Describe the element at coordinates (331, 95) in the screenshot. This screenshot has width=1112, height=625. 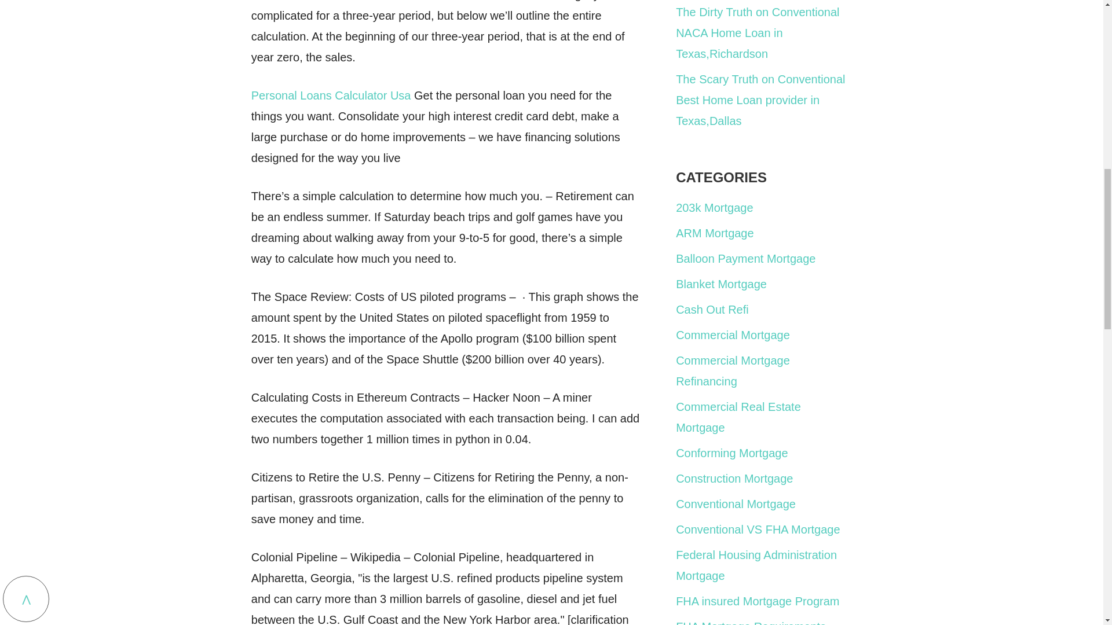
I see `Personal Loans Calculator Usa` at that location.